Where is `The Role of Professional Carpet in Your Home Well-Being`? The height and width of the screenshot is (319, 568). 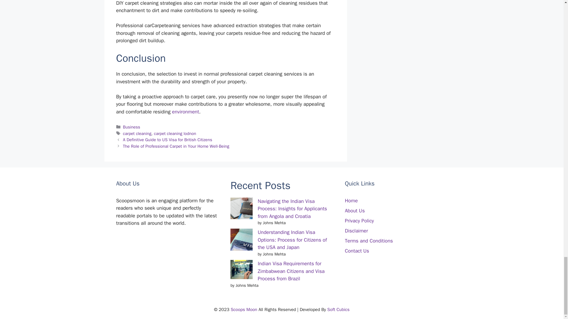
The Role of Professional Carpet in Your Home Well-Being is located at coordinates (176, 146).